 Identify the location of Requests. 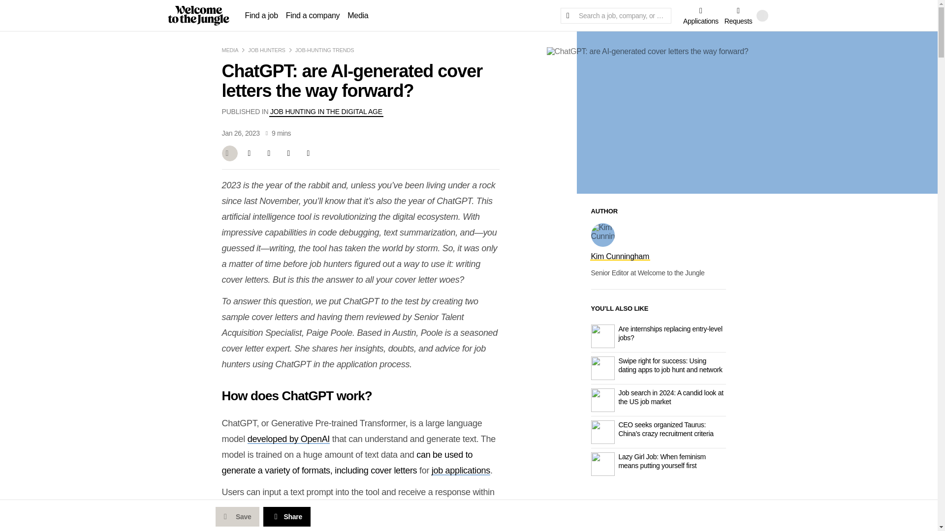
(738, 15).